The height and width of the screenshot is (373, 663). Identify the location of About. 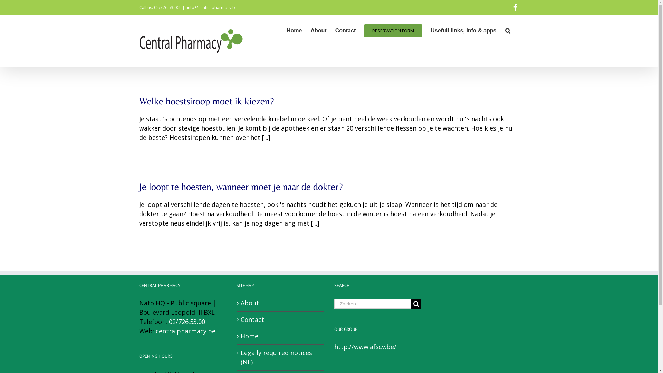
(280, 303).